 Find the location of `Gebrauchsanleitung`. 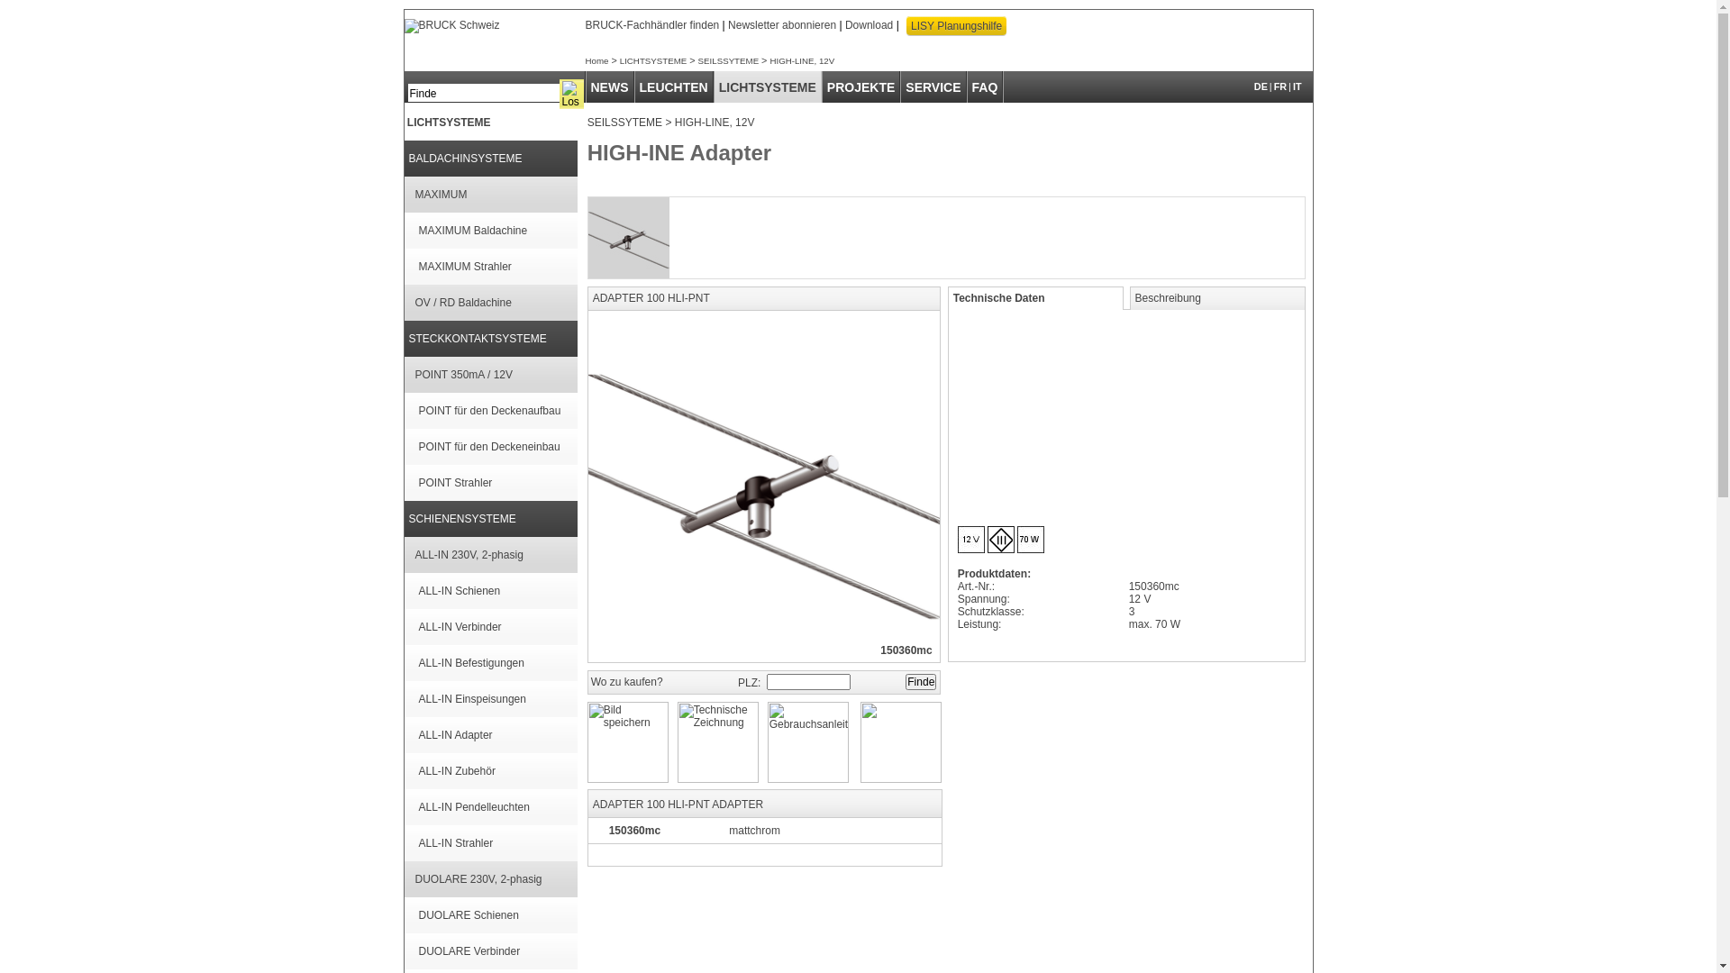

Gebrauchsanleitung is located at coordinates (808, 742).